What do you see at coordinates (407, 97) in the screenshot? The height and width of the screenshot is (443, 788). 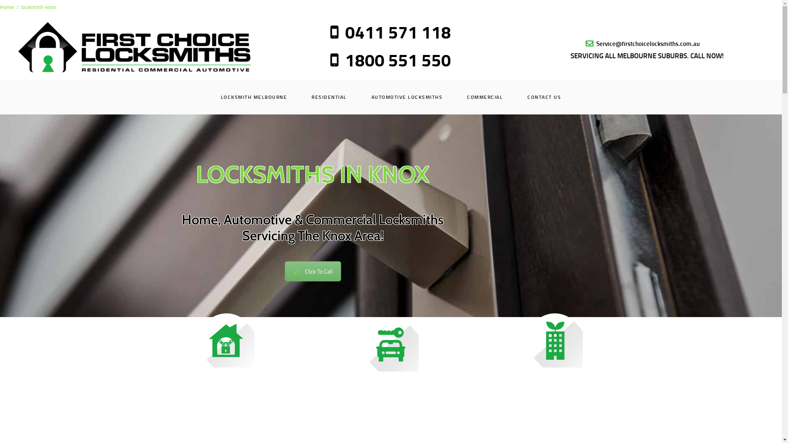 I see `AUTOMOTIVE LOCKSMITHS` at bounding box center [407, 97].